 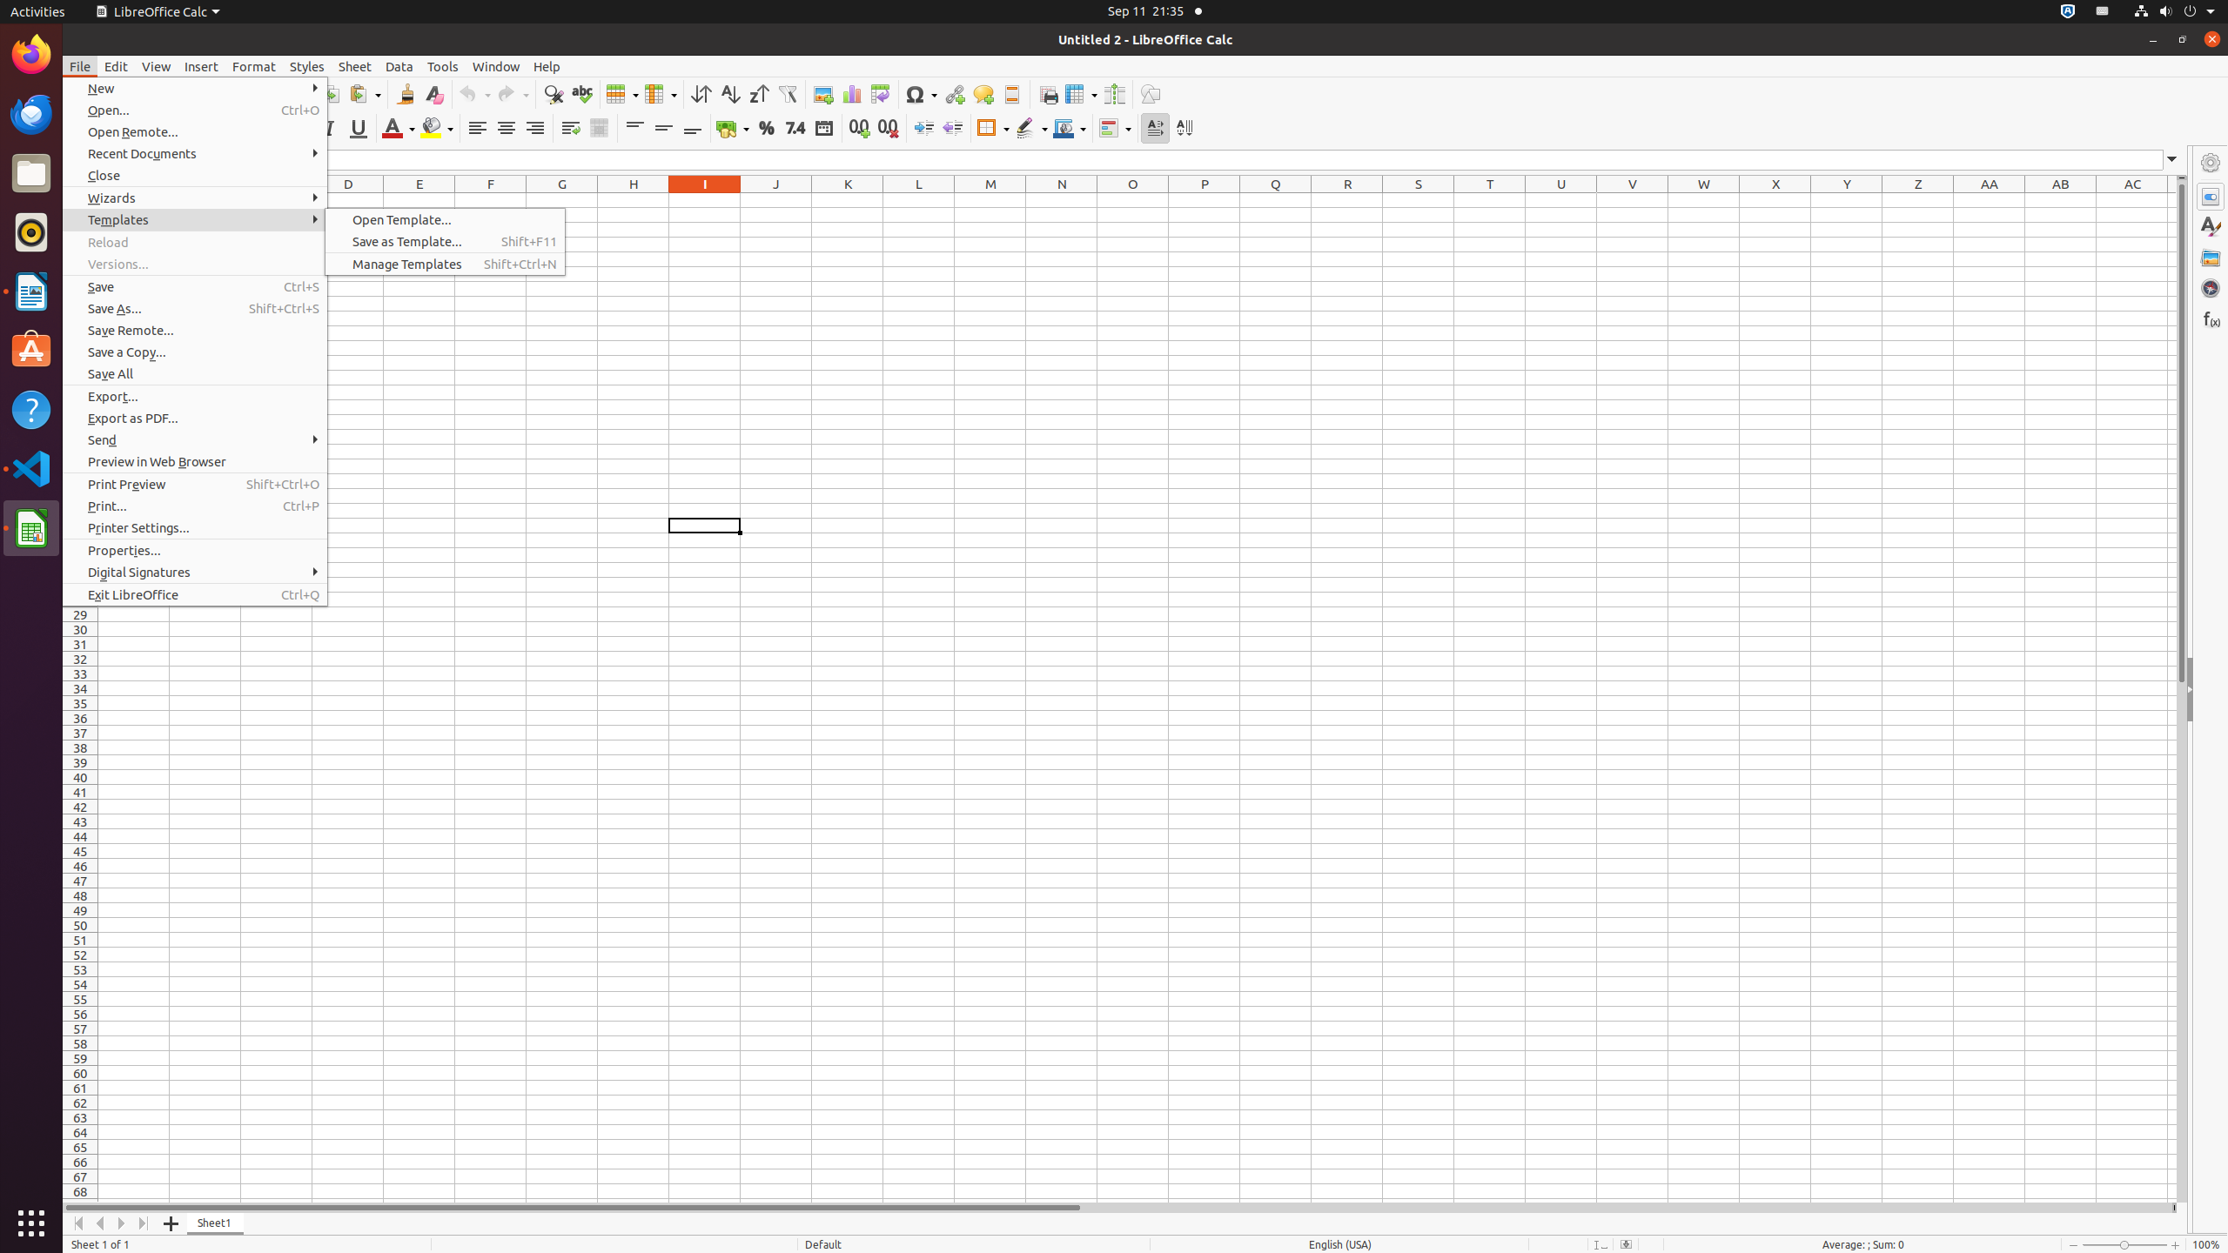 What do you see at coordinates (693, 129) in the screenshot?
I see `Align Bottom` at bounding box center [693, 129].